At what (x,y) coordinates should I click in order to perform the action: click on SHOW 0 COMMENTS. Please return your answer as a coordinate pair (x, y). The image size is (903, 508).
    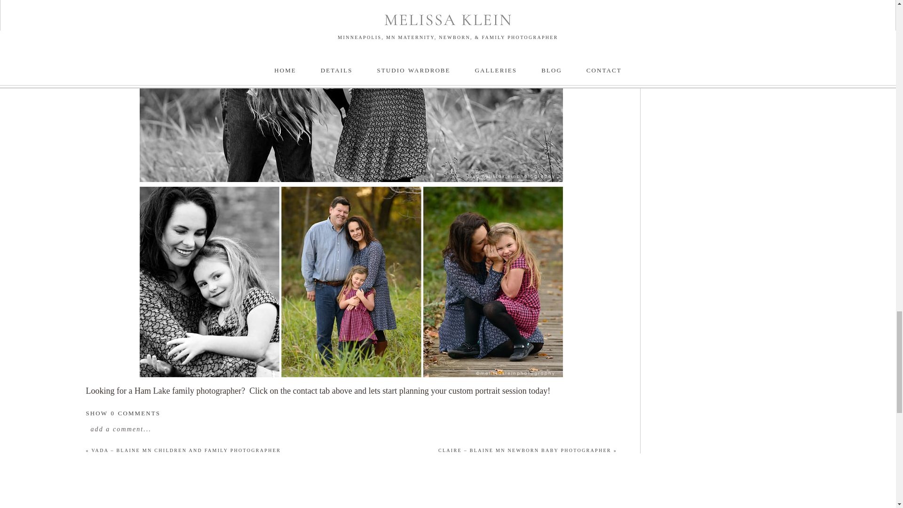
    Looking at the image, I should click on (123, 413).